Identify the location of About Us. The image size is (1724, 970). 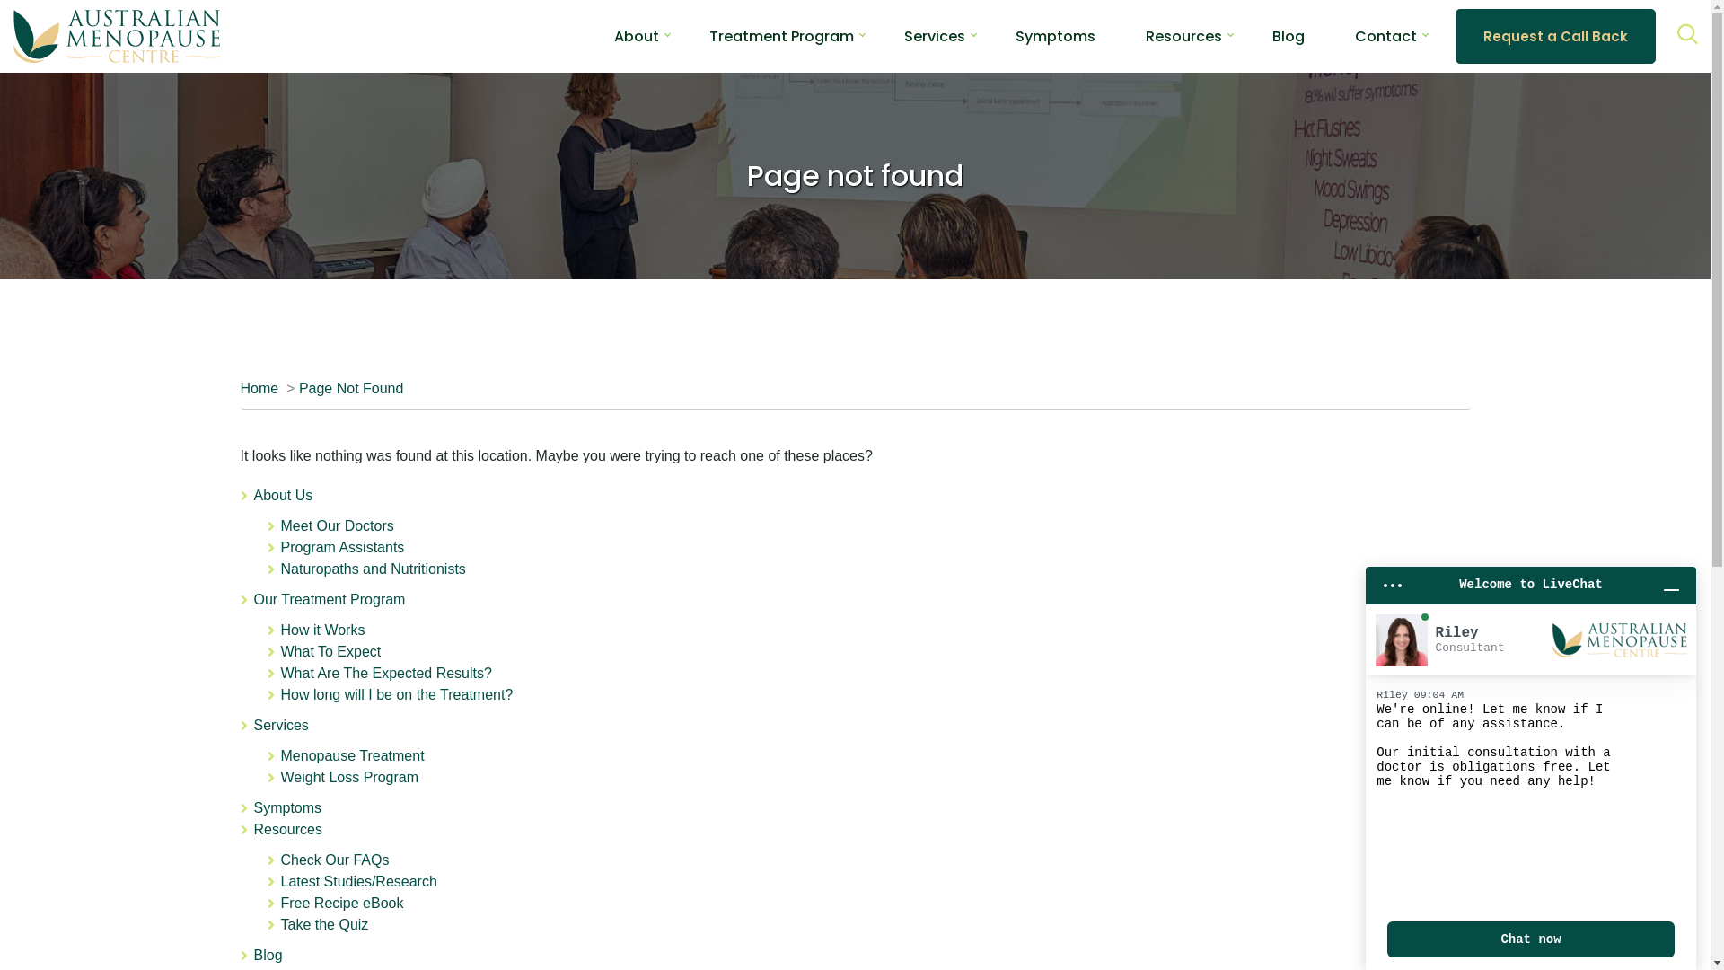
(283, 496).